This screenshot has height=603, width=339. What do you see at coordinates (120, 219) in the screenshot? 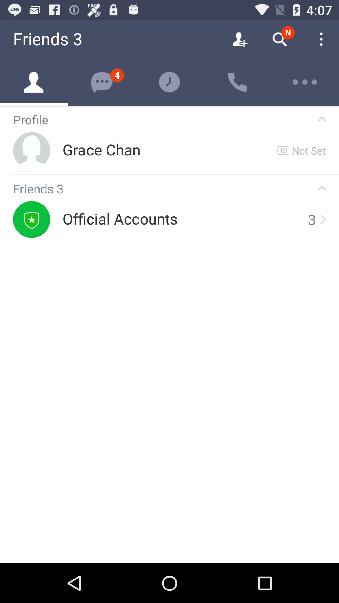
I see `launch the official accounts item` at bounding box center [120, 219].